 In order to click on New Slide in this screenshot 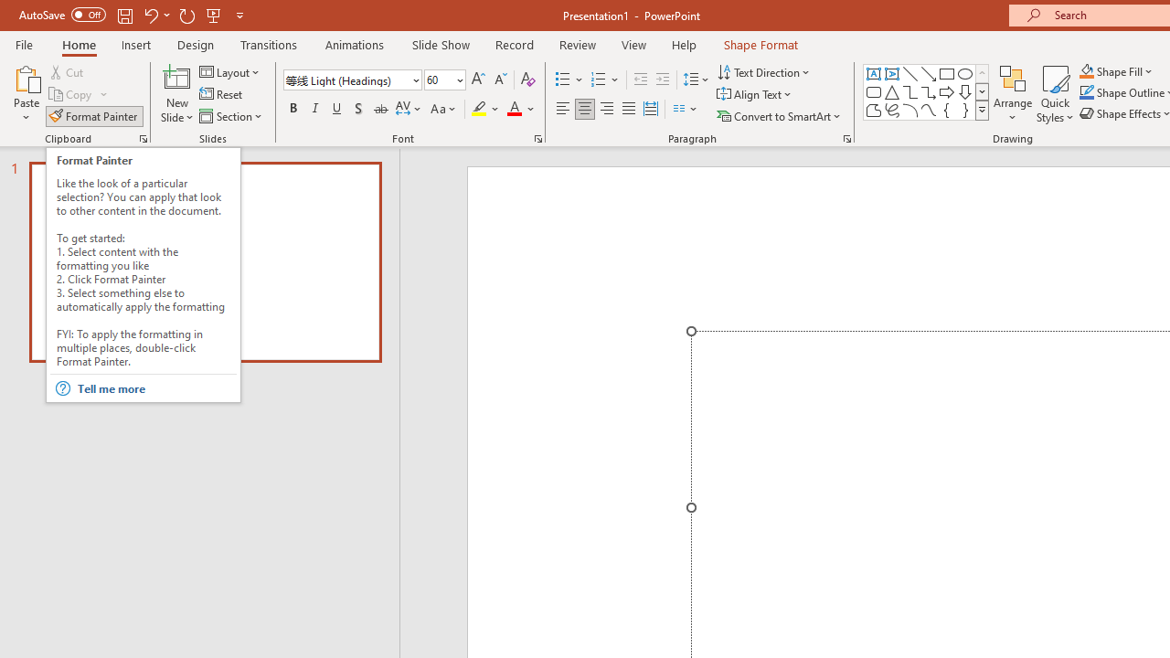, I will do `click(177, 77)`.